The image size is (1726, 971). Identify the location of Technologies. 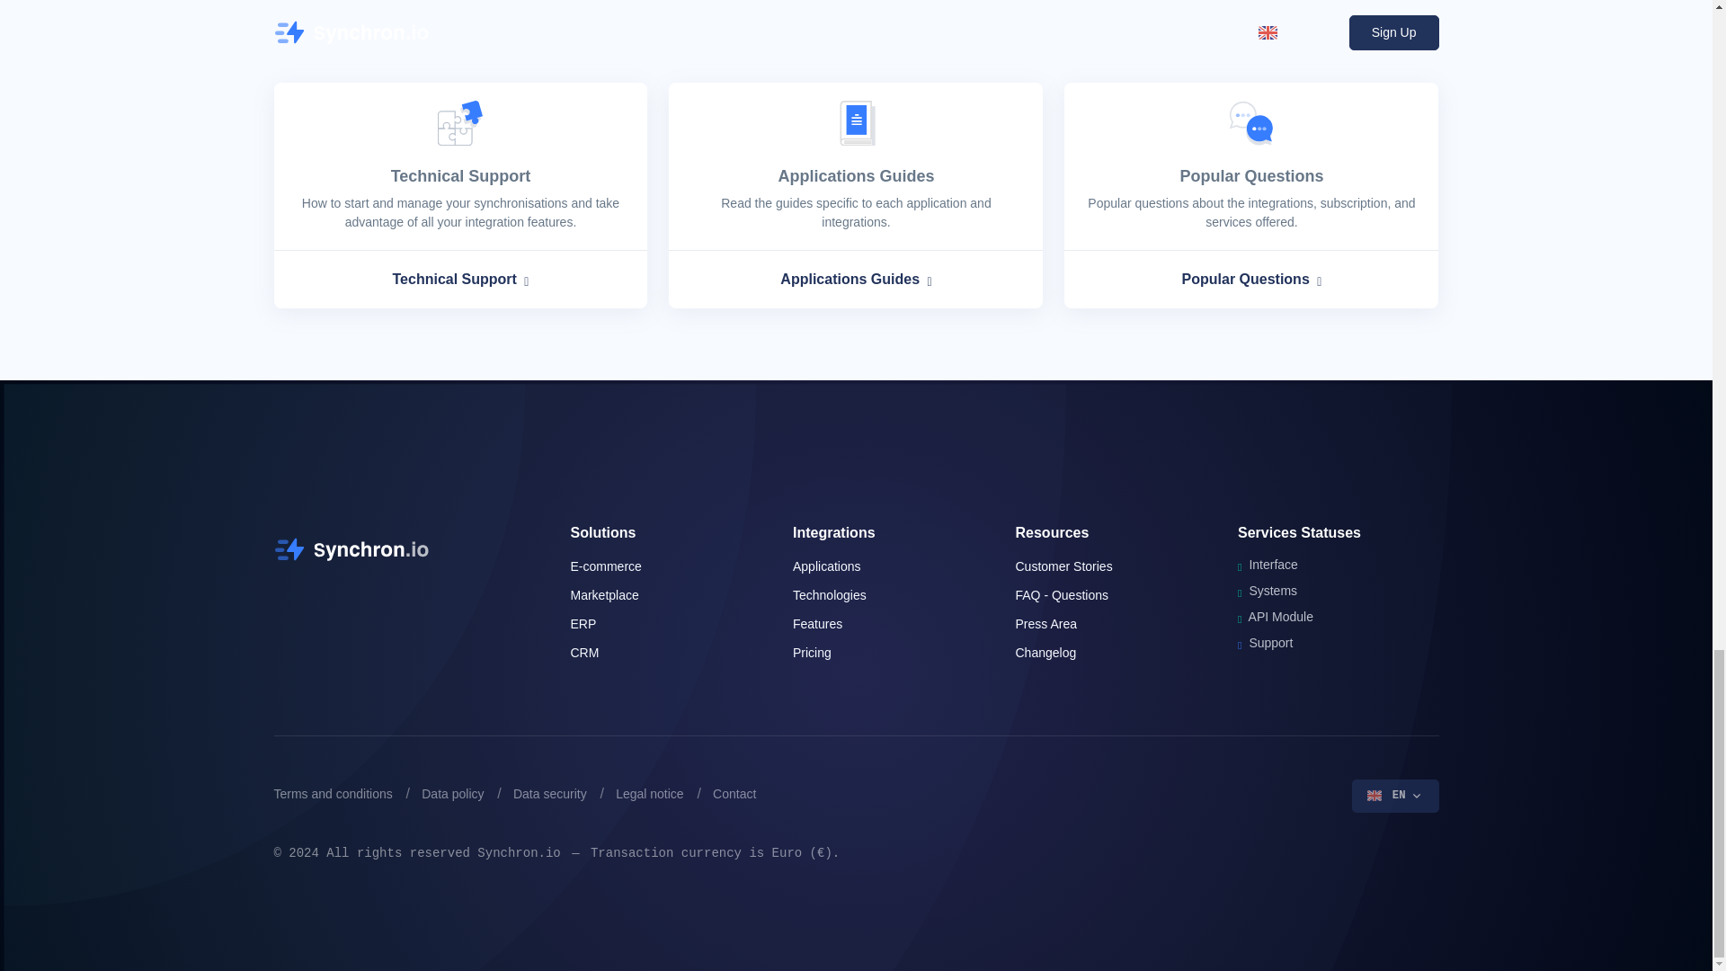
(829, 595).